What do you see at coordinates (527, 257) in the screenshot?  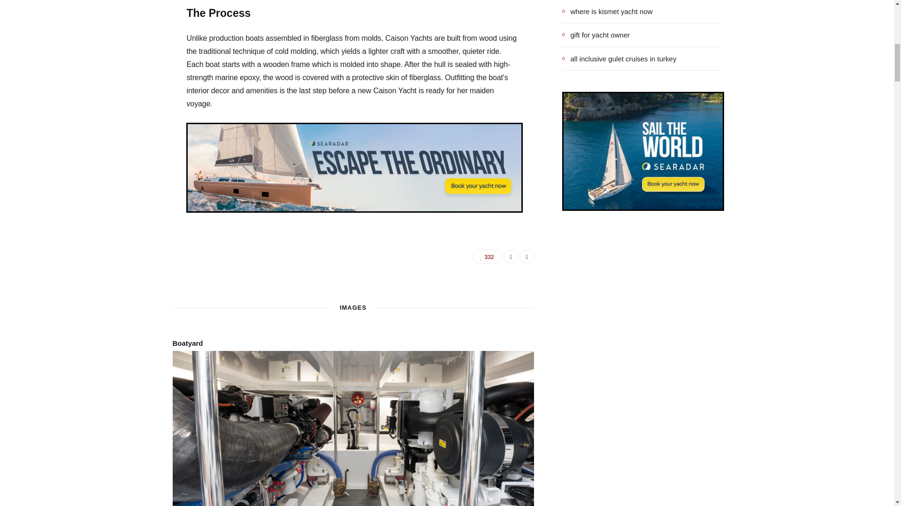 I see `Share on Twitter` at bounding box center [527, 257].